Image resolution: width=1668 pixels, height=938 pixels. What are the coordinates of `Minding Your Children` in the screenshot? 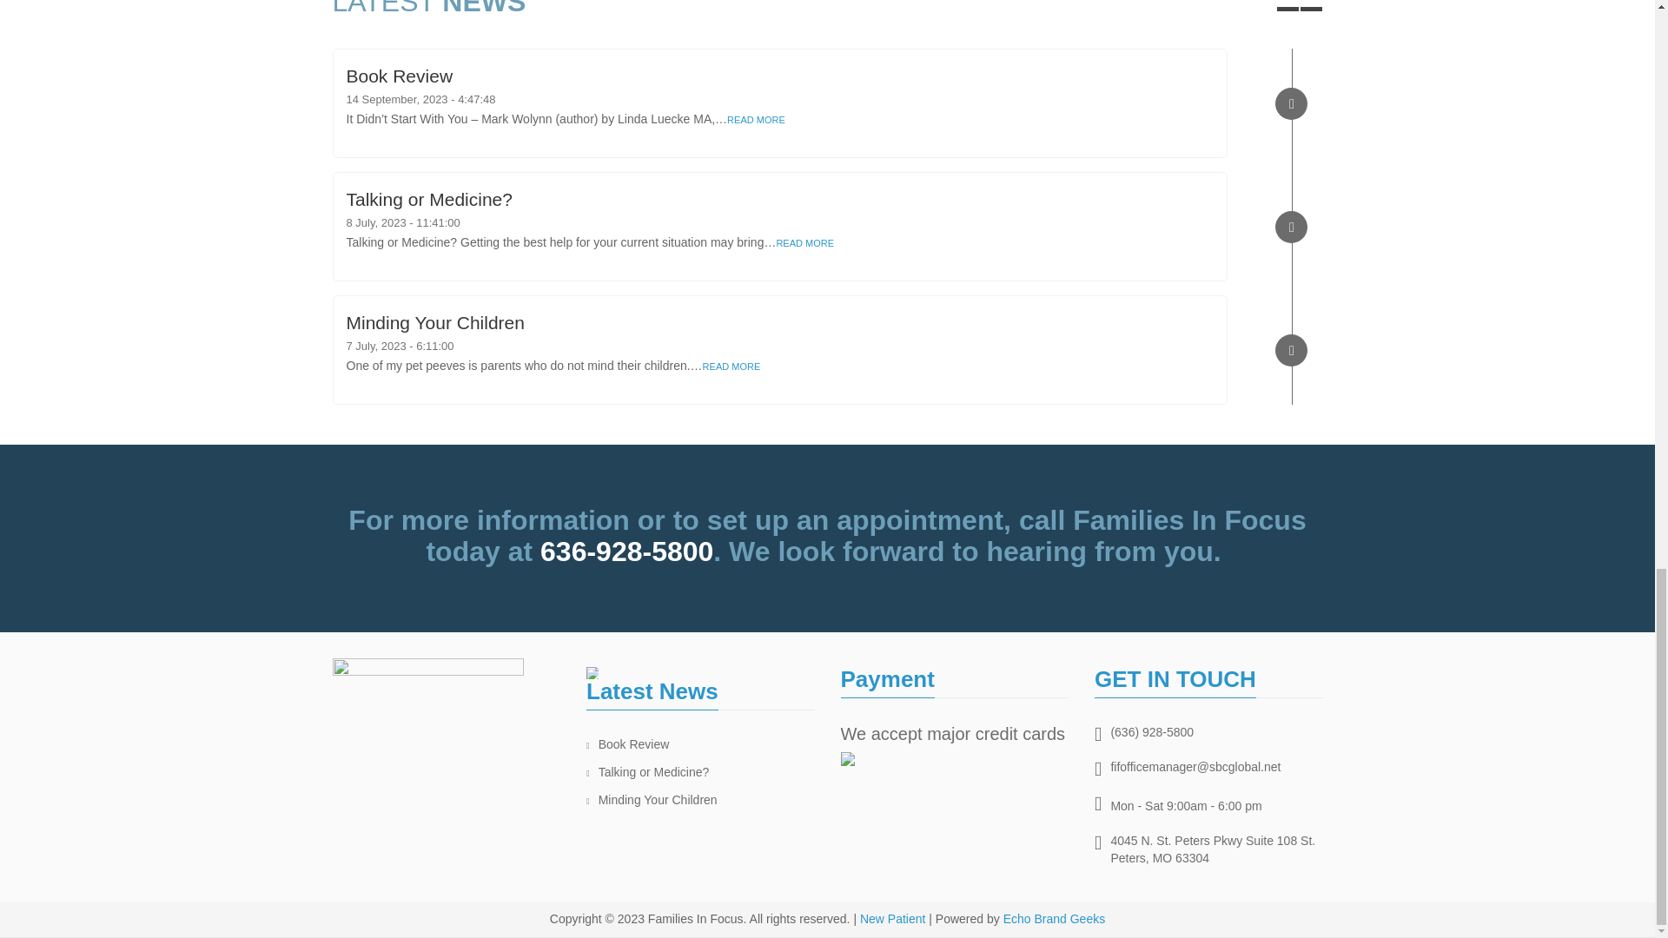 It's located at (658, 799).